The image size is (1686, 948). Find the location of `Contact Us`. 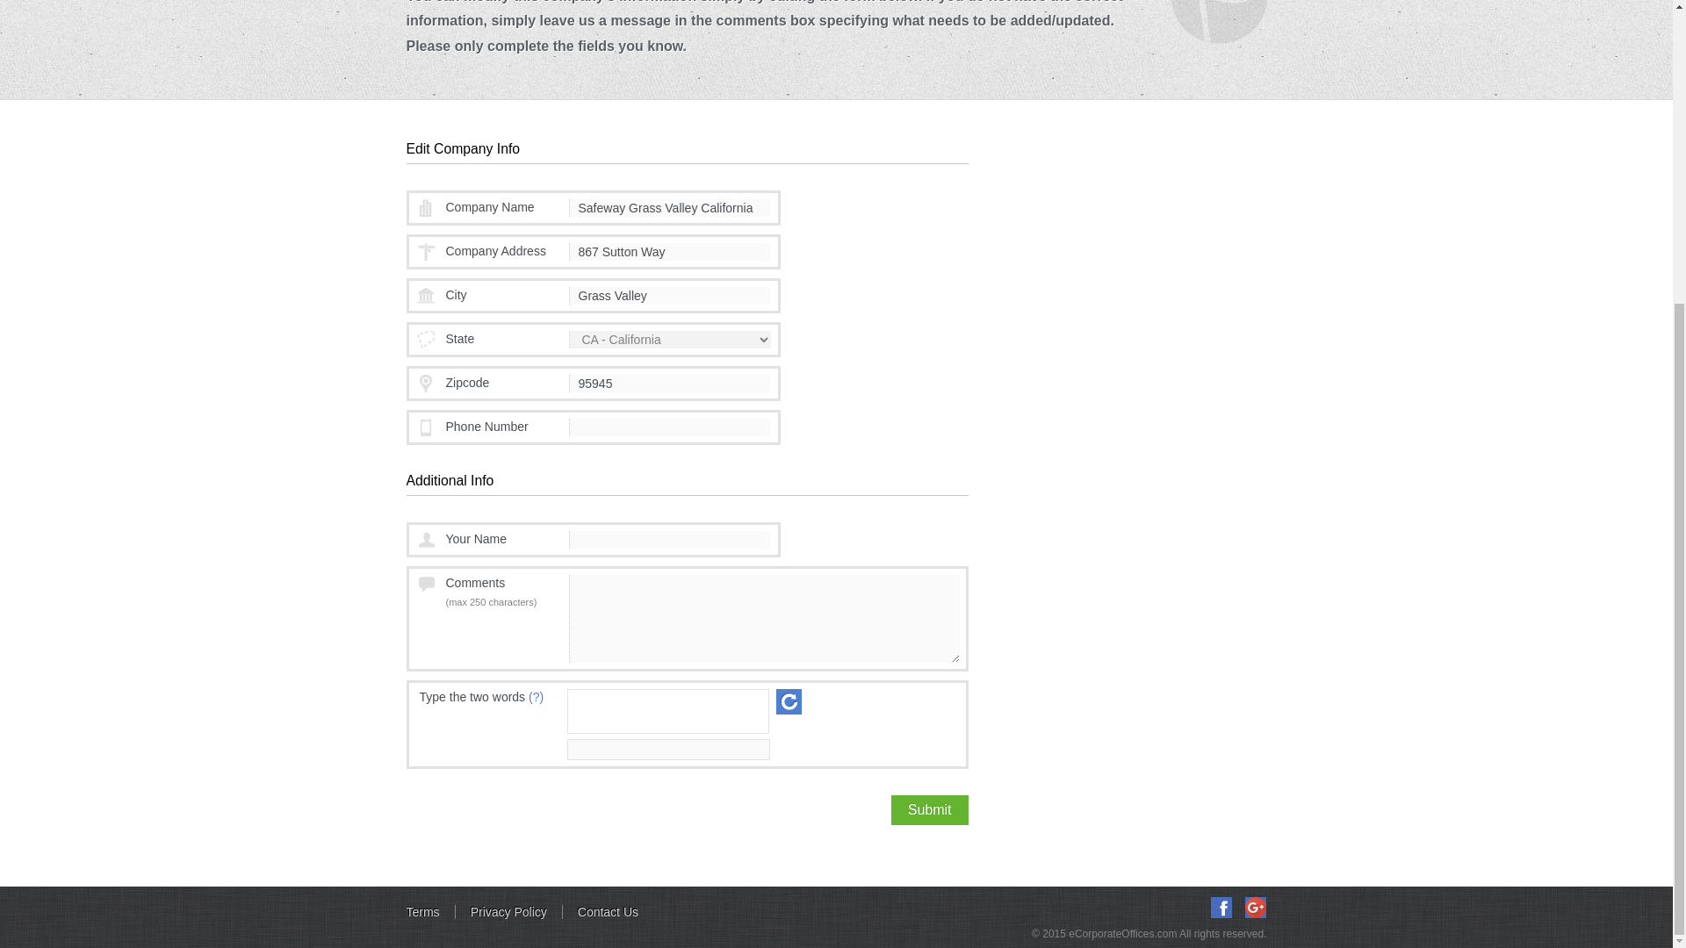

Contact Us is located at coordinates (608, 911).